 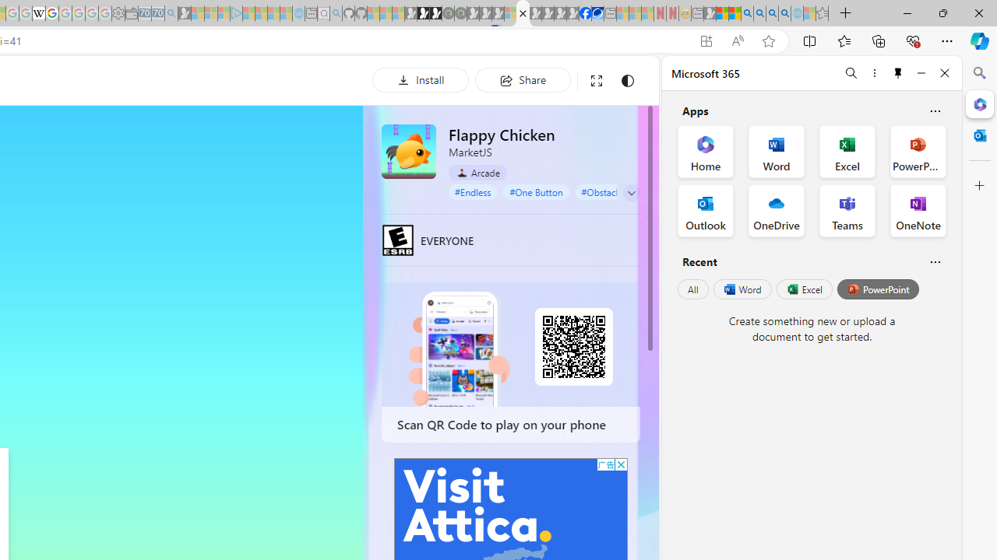 What do you see at coordinates (784, 14) in the screenshot?
I see `Google Chrome Internet Browser Download - Search Images` at bounding box center [784, 14].